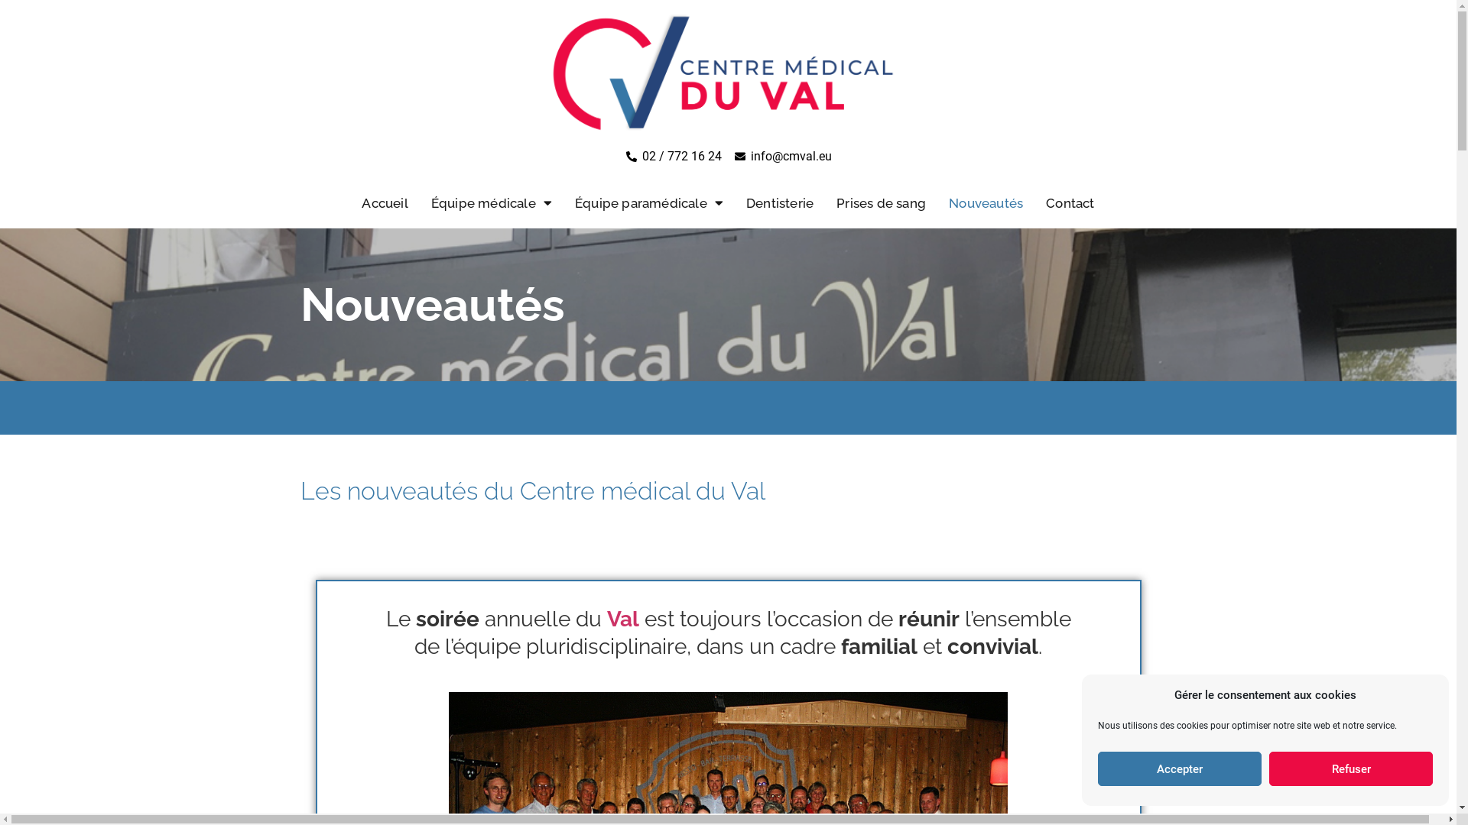 The width and height of the screenshot is (1468, 825). I want to click on 02 / 772 16 24, so click(673, 157).